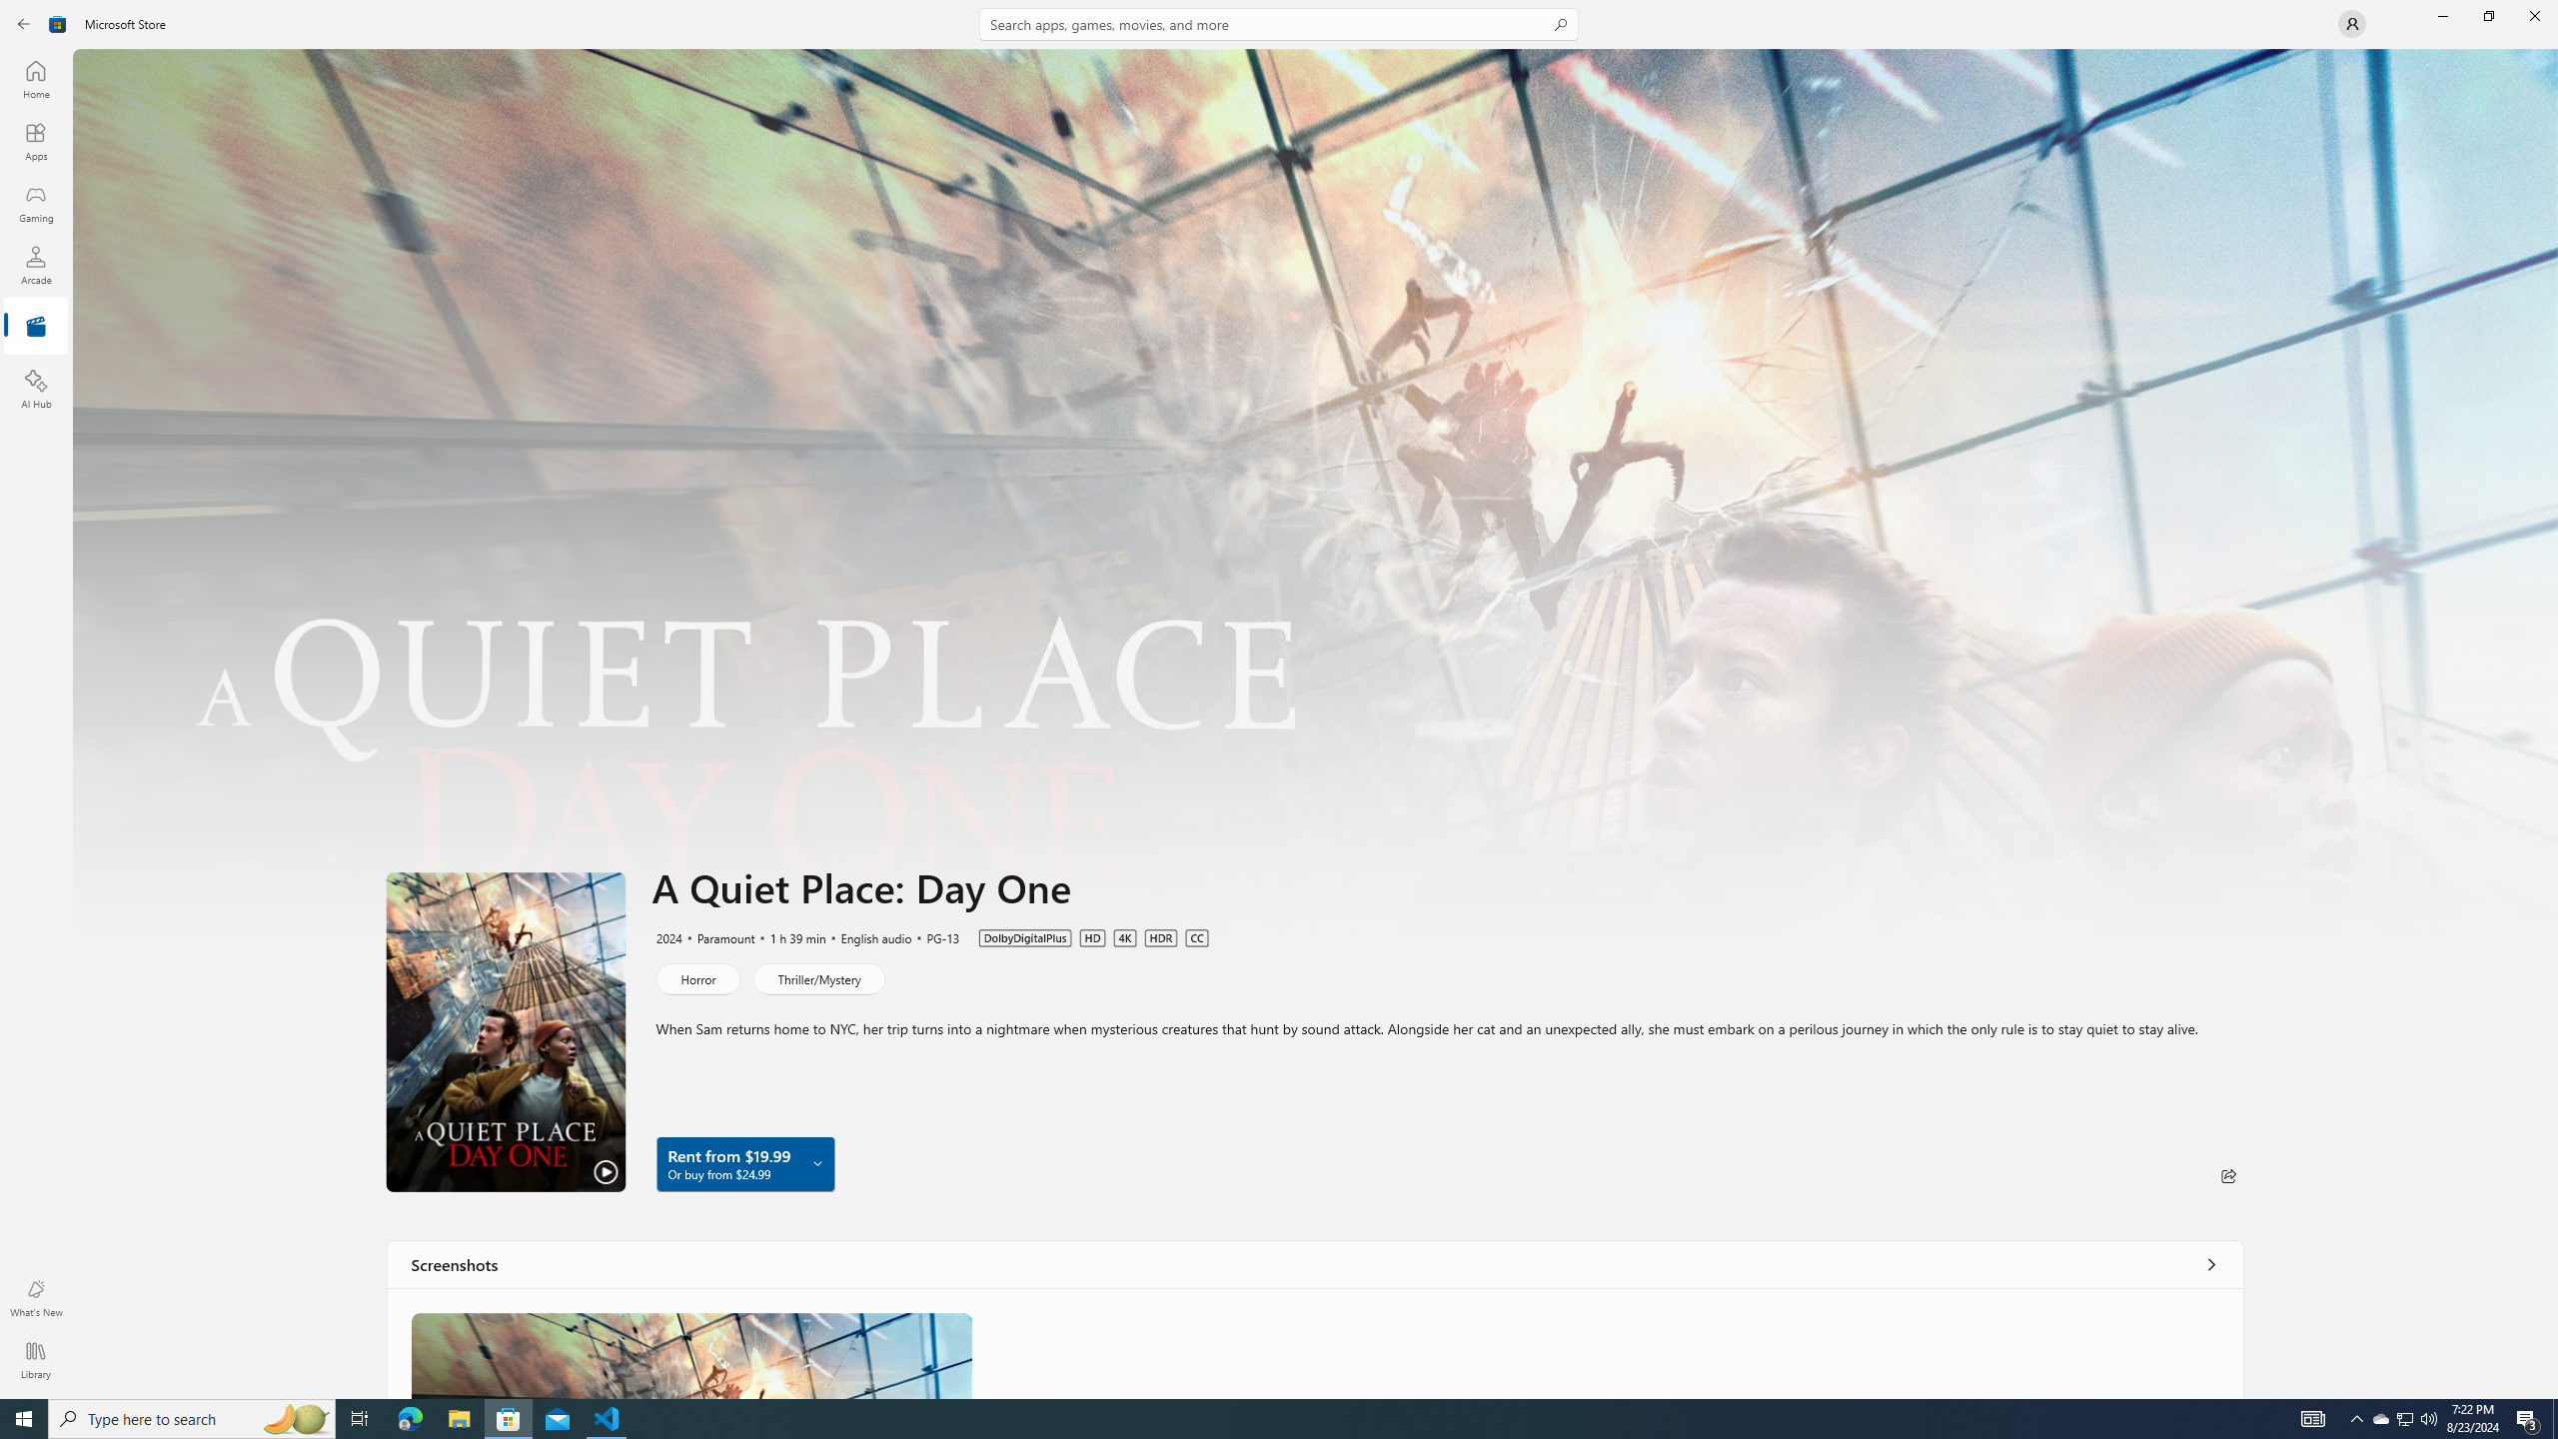 Image resolution: width=2558 pixels, height=1439 pixels. I want to click on Minimize Microsoft Store, so click(2442, 16).